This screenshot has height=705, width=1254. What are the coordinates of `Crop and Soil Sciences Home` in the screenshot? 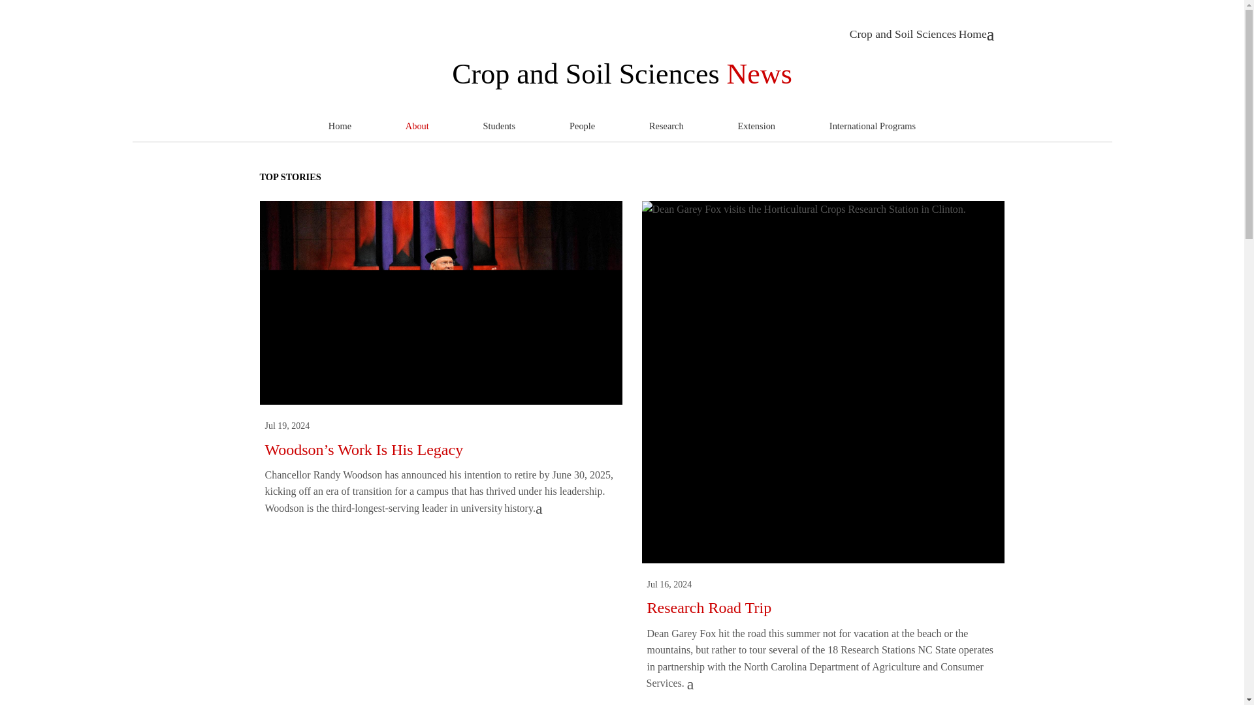 It's located at (922, 33).